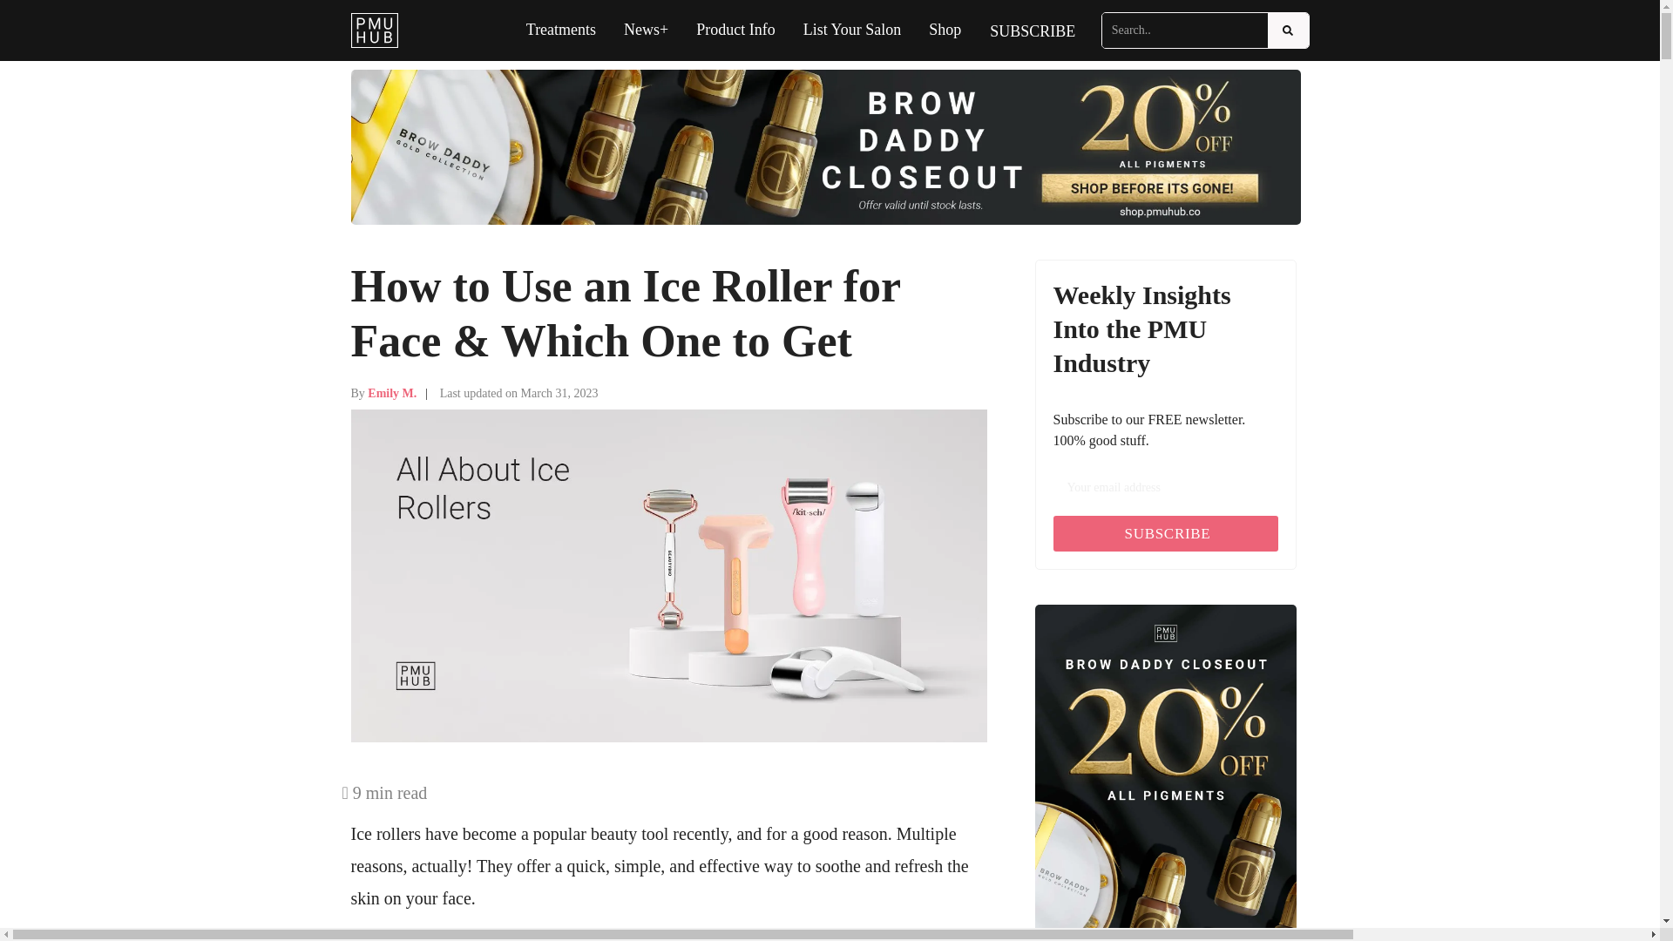  I want to click on Product Info, so click(735, 30).